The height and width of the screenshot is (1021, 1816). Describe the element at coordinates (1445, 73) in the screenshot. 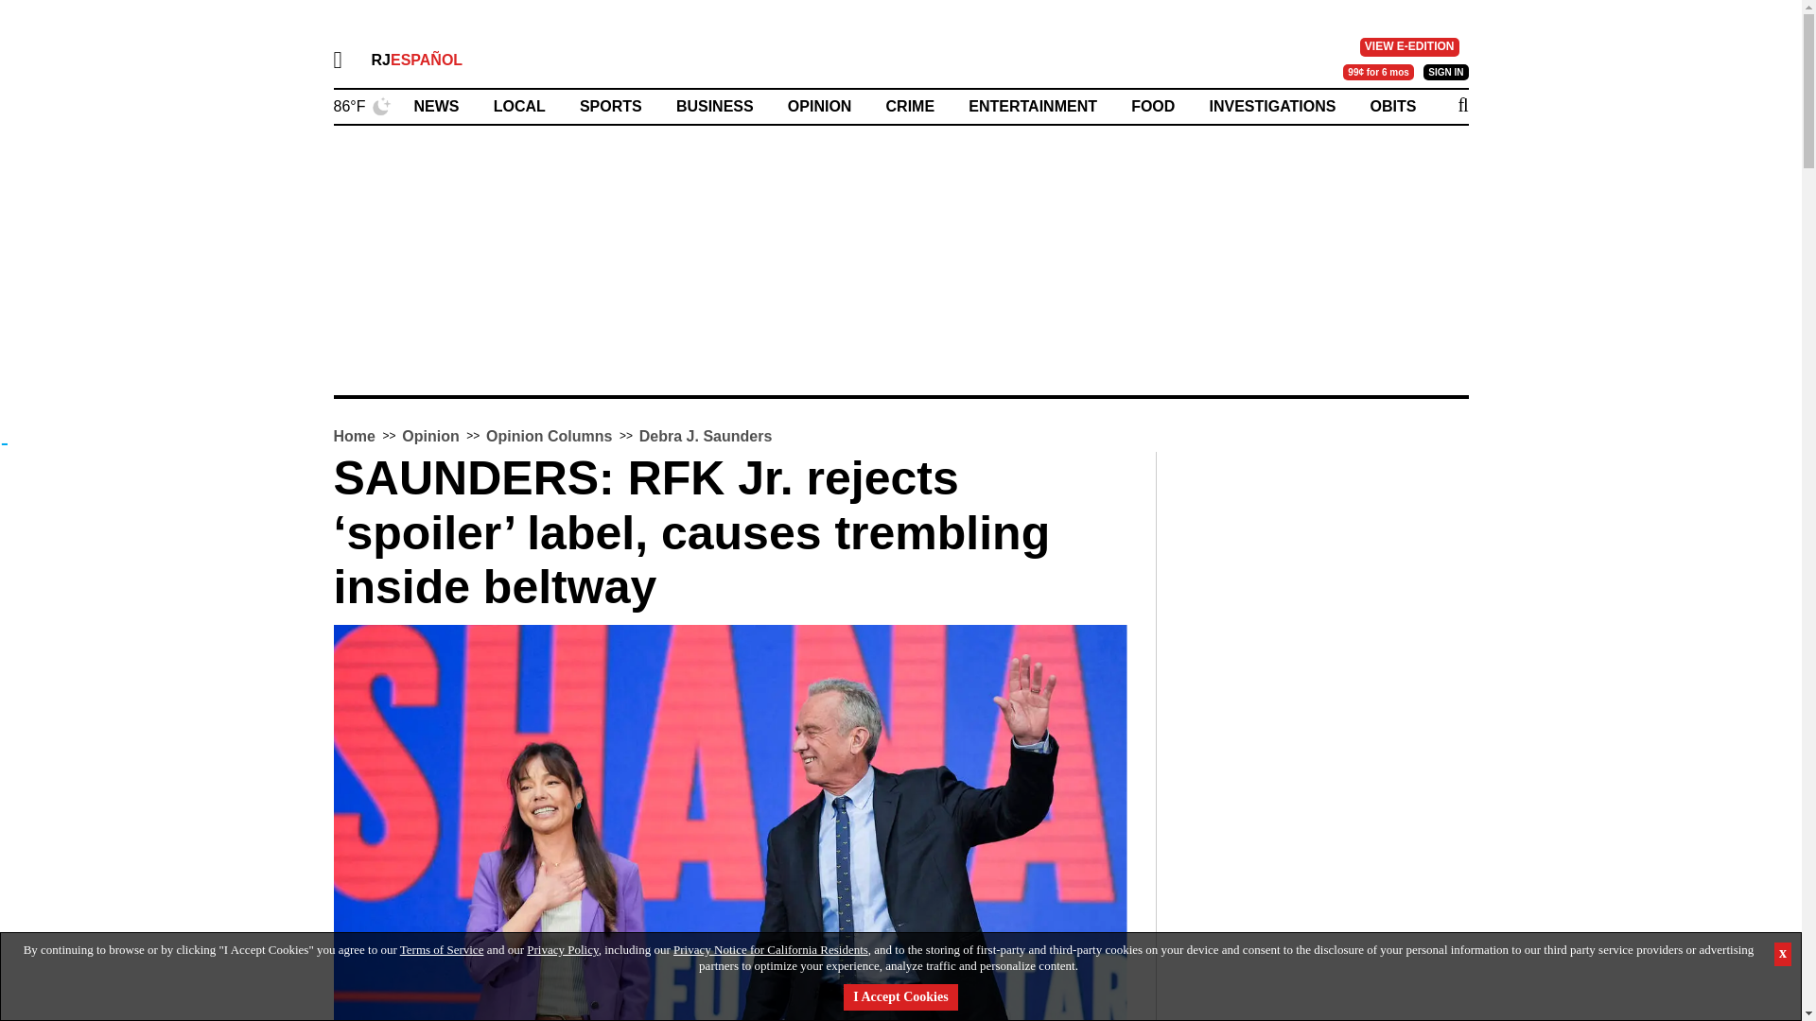

I see `SIGN IN` at that location.